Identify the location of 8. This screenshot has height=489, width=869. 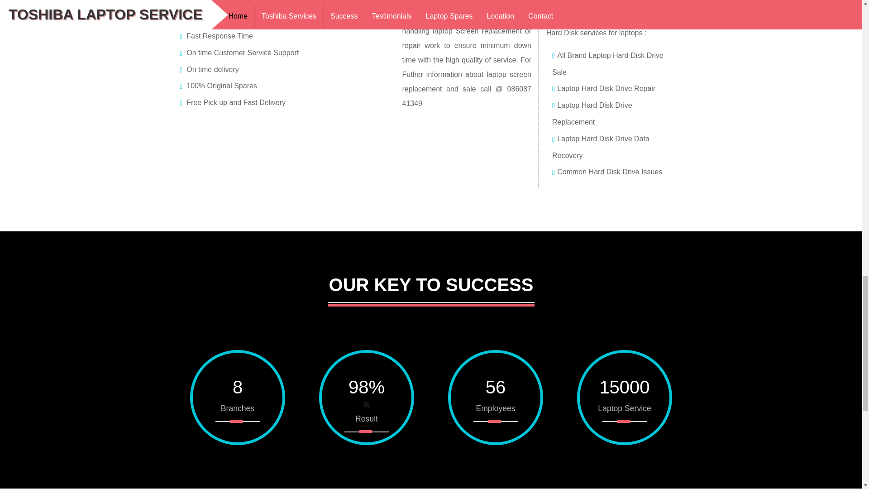
(238, 388).